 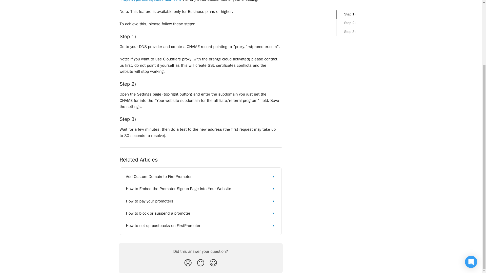 What do you see at coordinates (200, 225) in the screenshot?
I see `How to set up postbacks on FirstPromoter` at bounding box center [200, 225].